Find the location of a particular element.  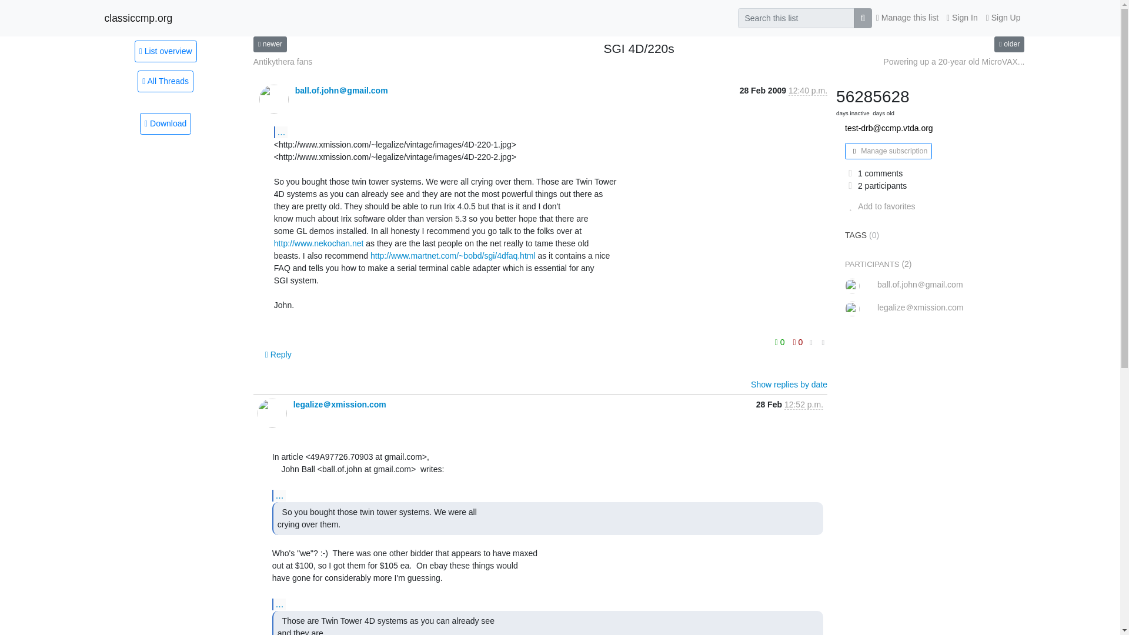

This thread in gzipped mbox format is located at coordinates (165, 123).